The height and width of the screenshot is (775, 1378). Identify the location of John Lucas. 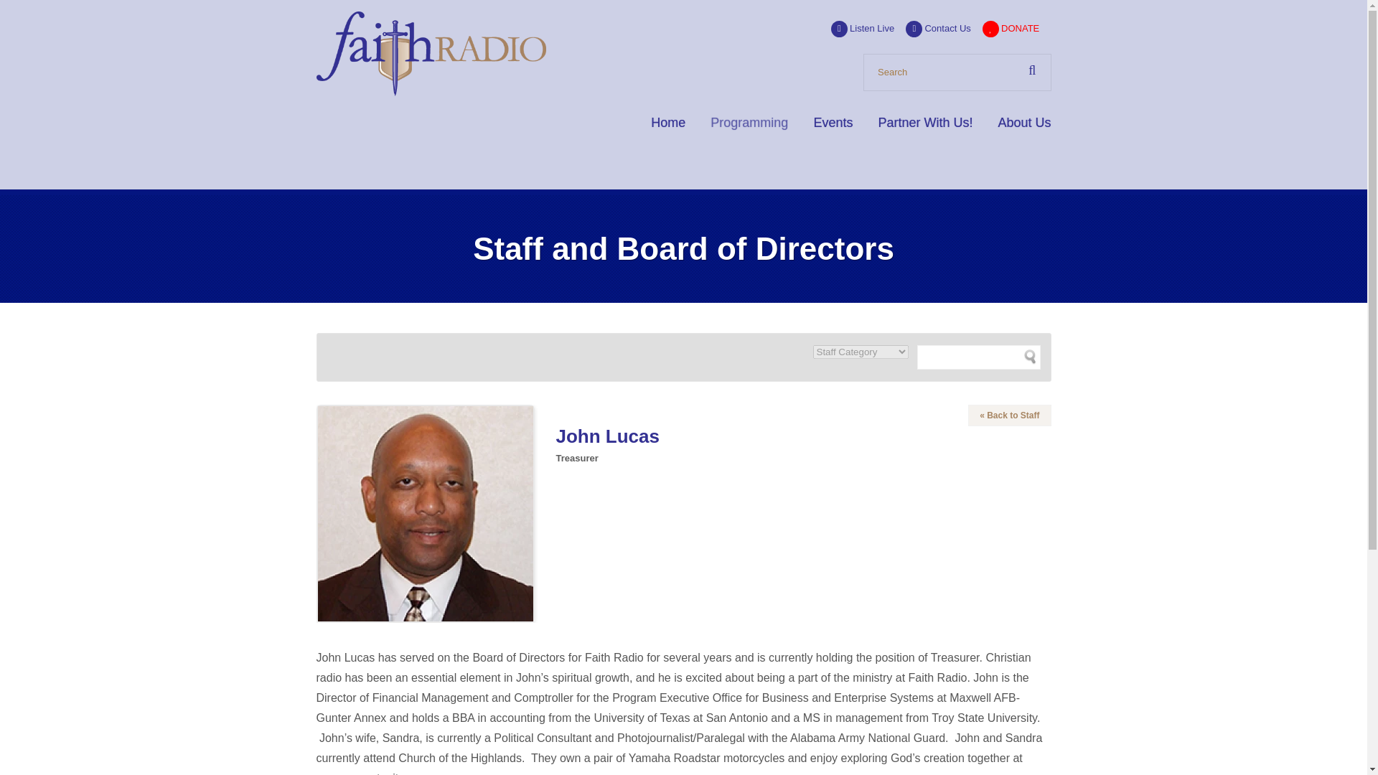
(424, 514).